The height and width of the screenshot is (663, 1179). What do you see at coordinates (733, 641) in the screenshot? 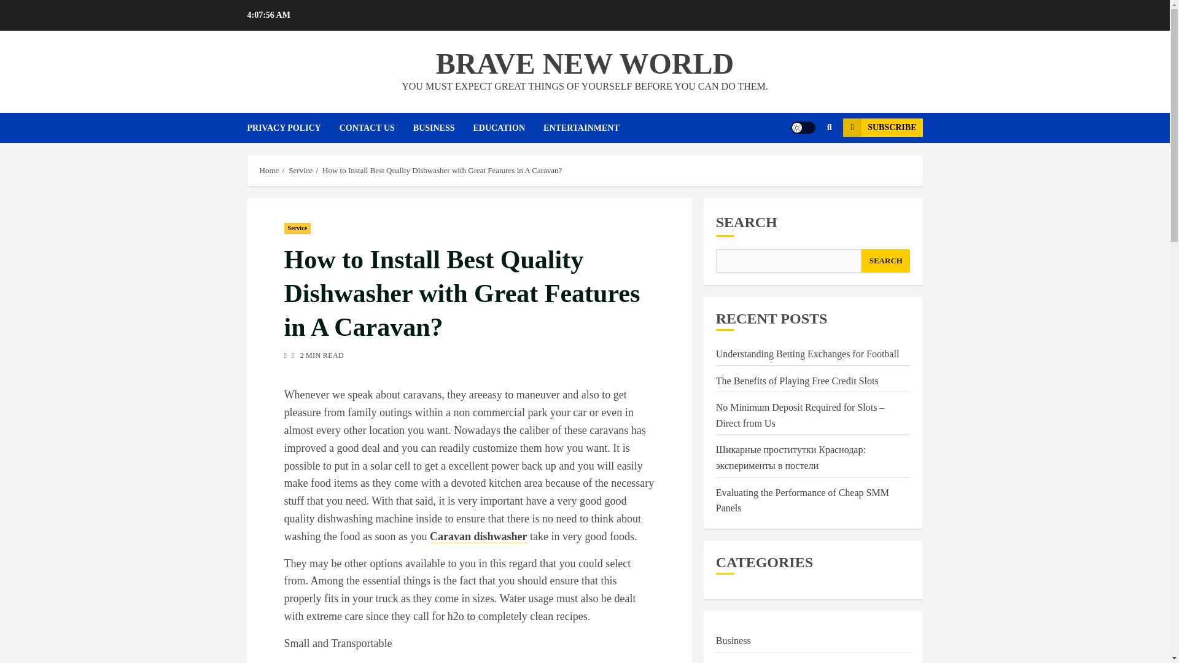
I see `Business` at bounding box center [733, 641].